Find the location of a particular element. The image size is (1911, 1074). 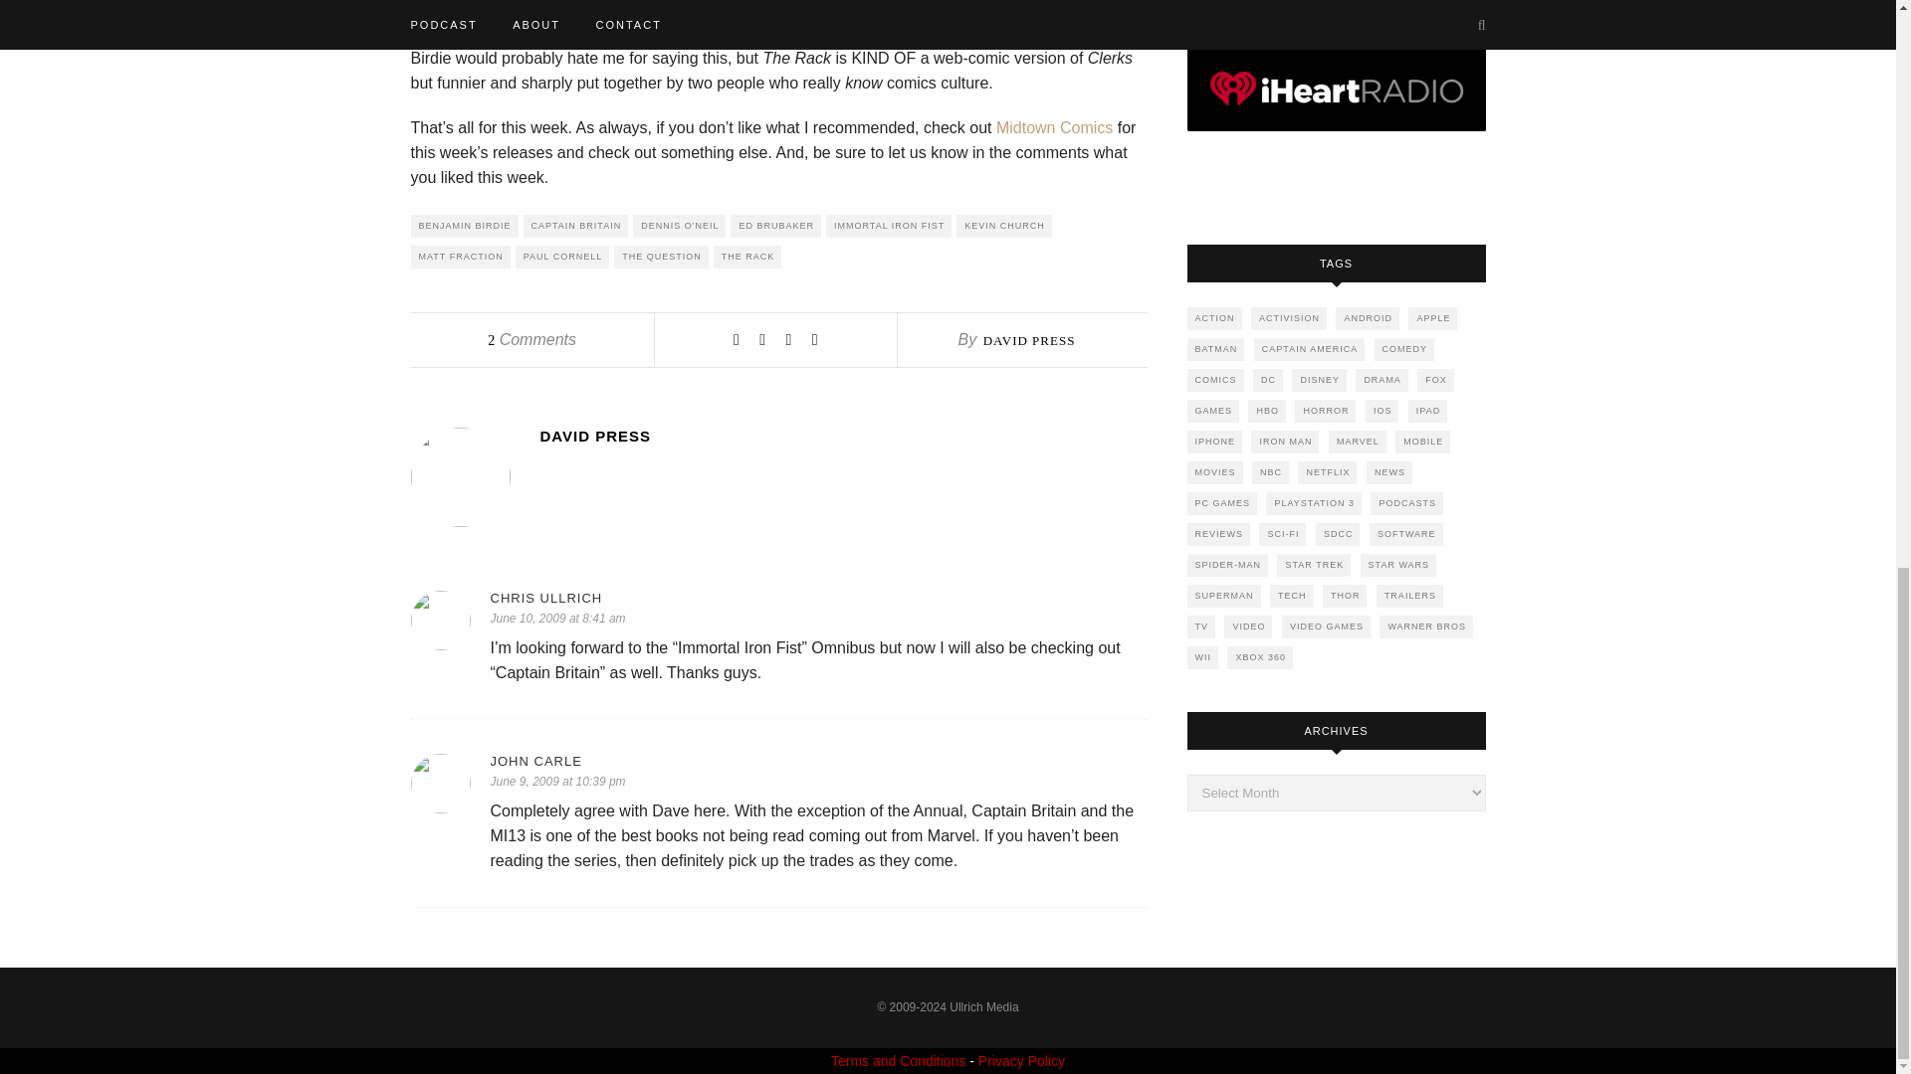

ED BRUBAKER is located at coordinates (775, 226).